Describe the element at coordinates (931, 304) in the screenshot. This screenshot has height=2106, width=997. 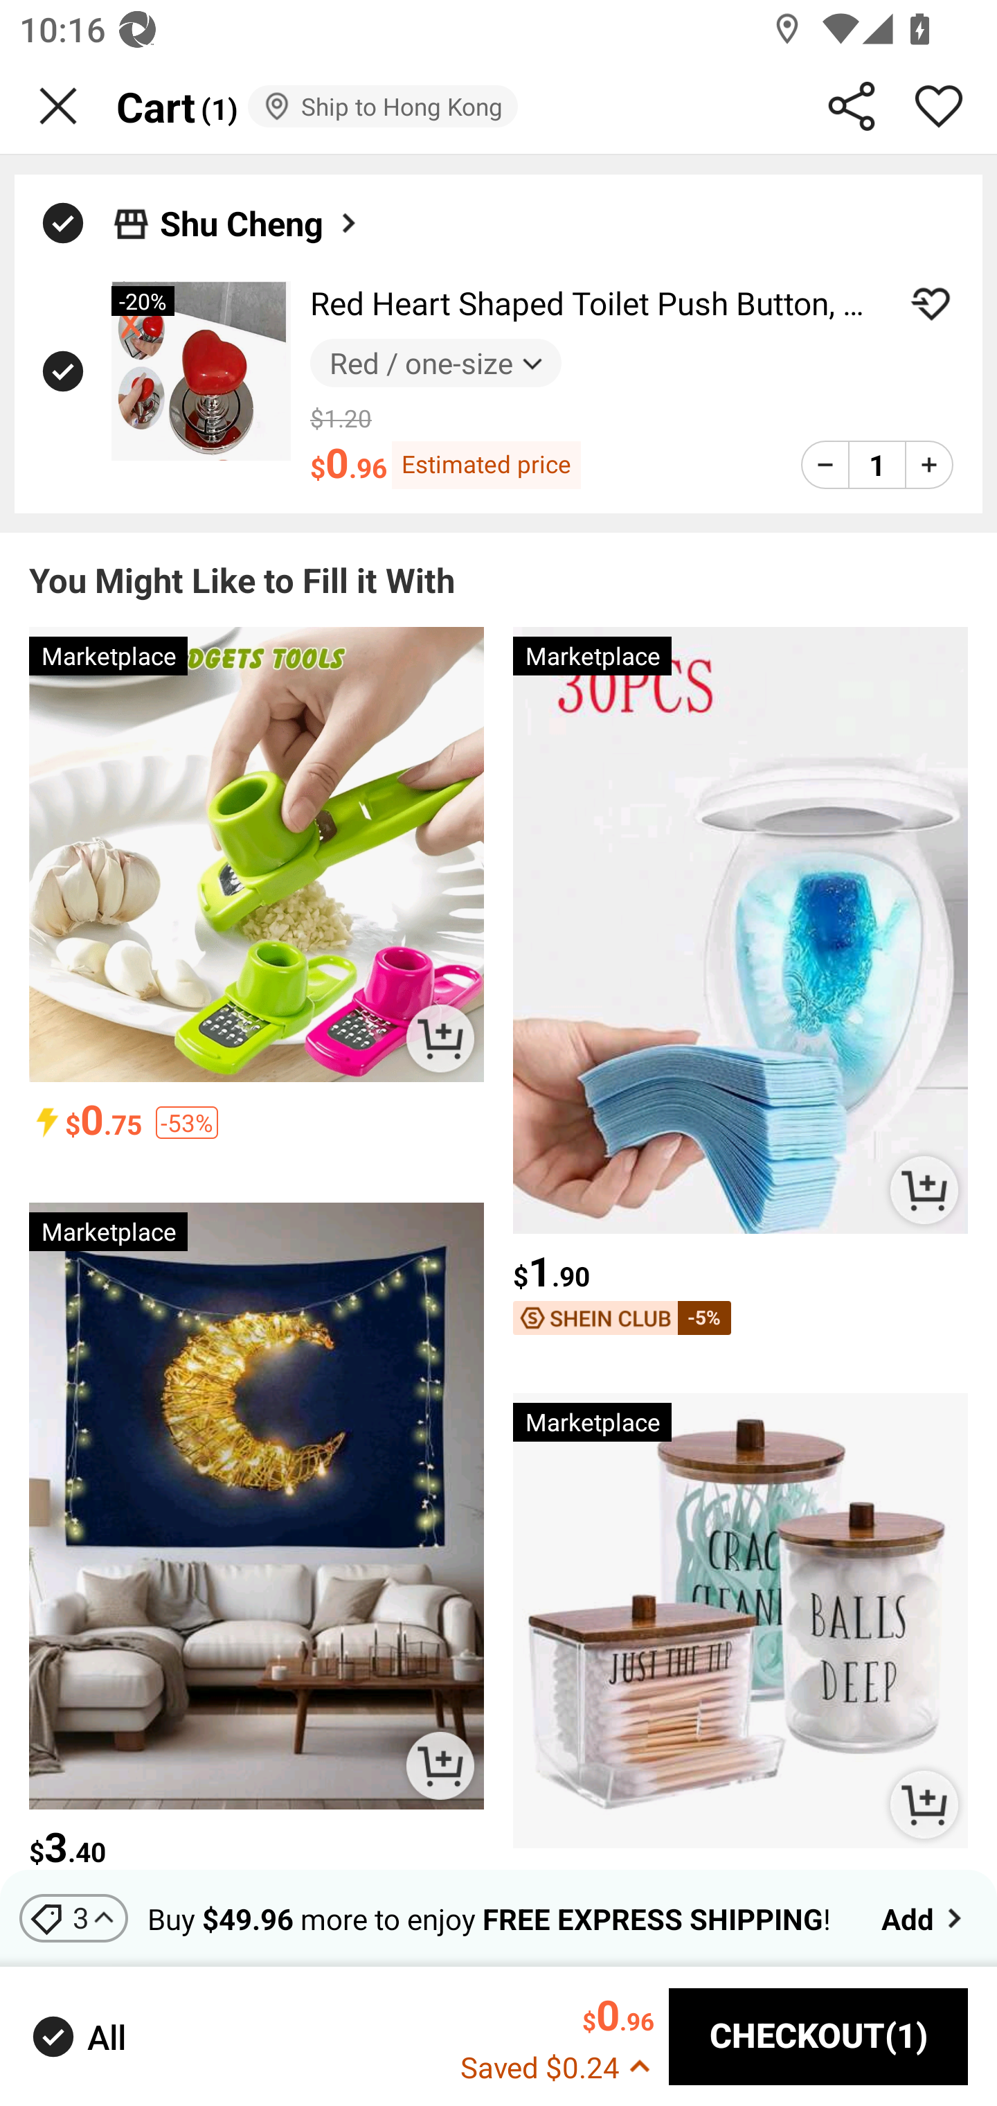
I see `ADD TO WISHLIST` at that location.